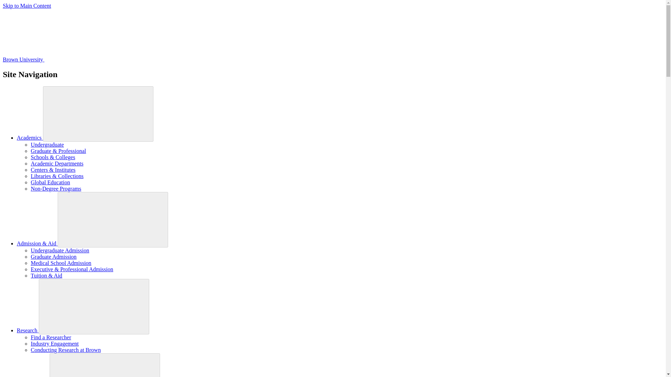 Image resolution: width=671 pixels, height=377 pixels. Describe the element at coordinates (27, 6) in the screenshot. I see `Skip to Main Content` at that location.